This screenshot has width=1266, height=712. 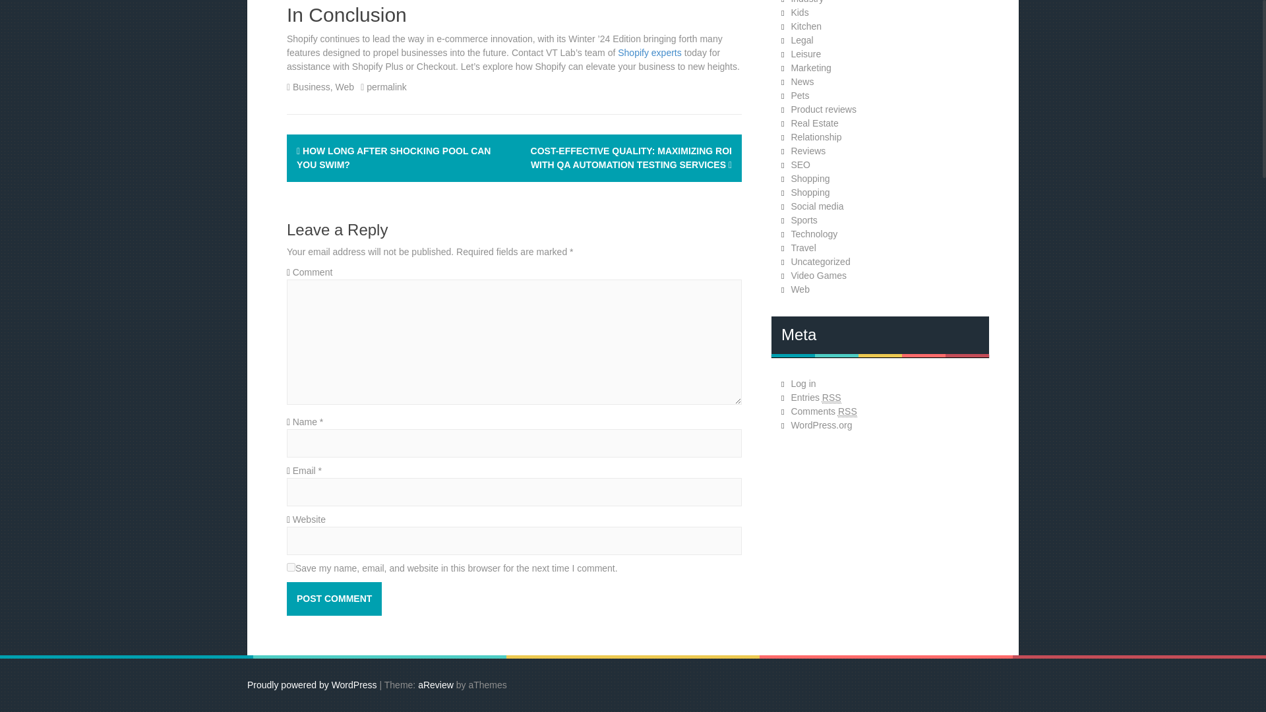 I want to click on Post Comment, so click(x=334, y=599).